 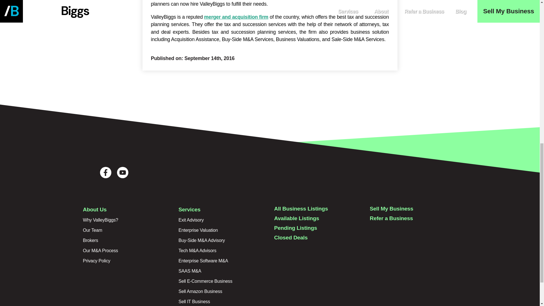 What do you see at coordinates (205, 281) in the screenshot?
I see `Sell E-Commerce Business` at bounding box center [205, 281].